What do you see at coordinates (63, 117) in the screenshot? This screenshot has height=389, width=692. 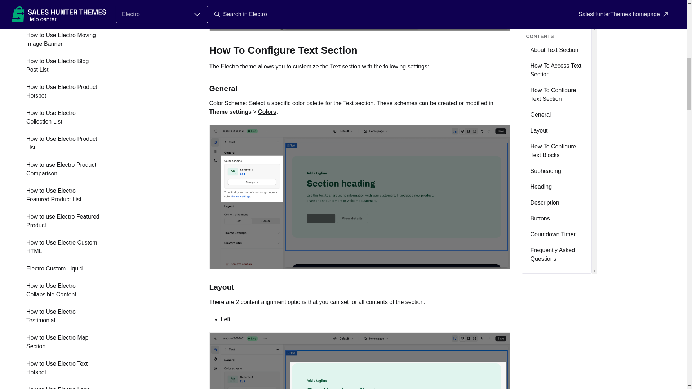 I see `How to Use Electro Collection List` at bounding box center [63, 117].